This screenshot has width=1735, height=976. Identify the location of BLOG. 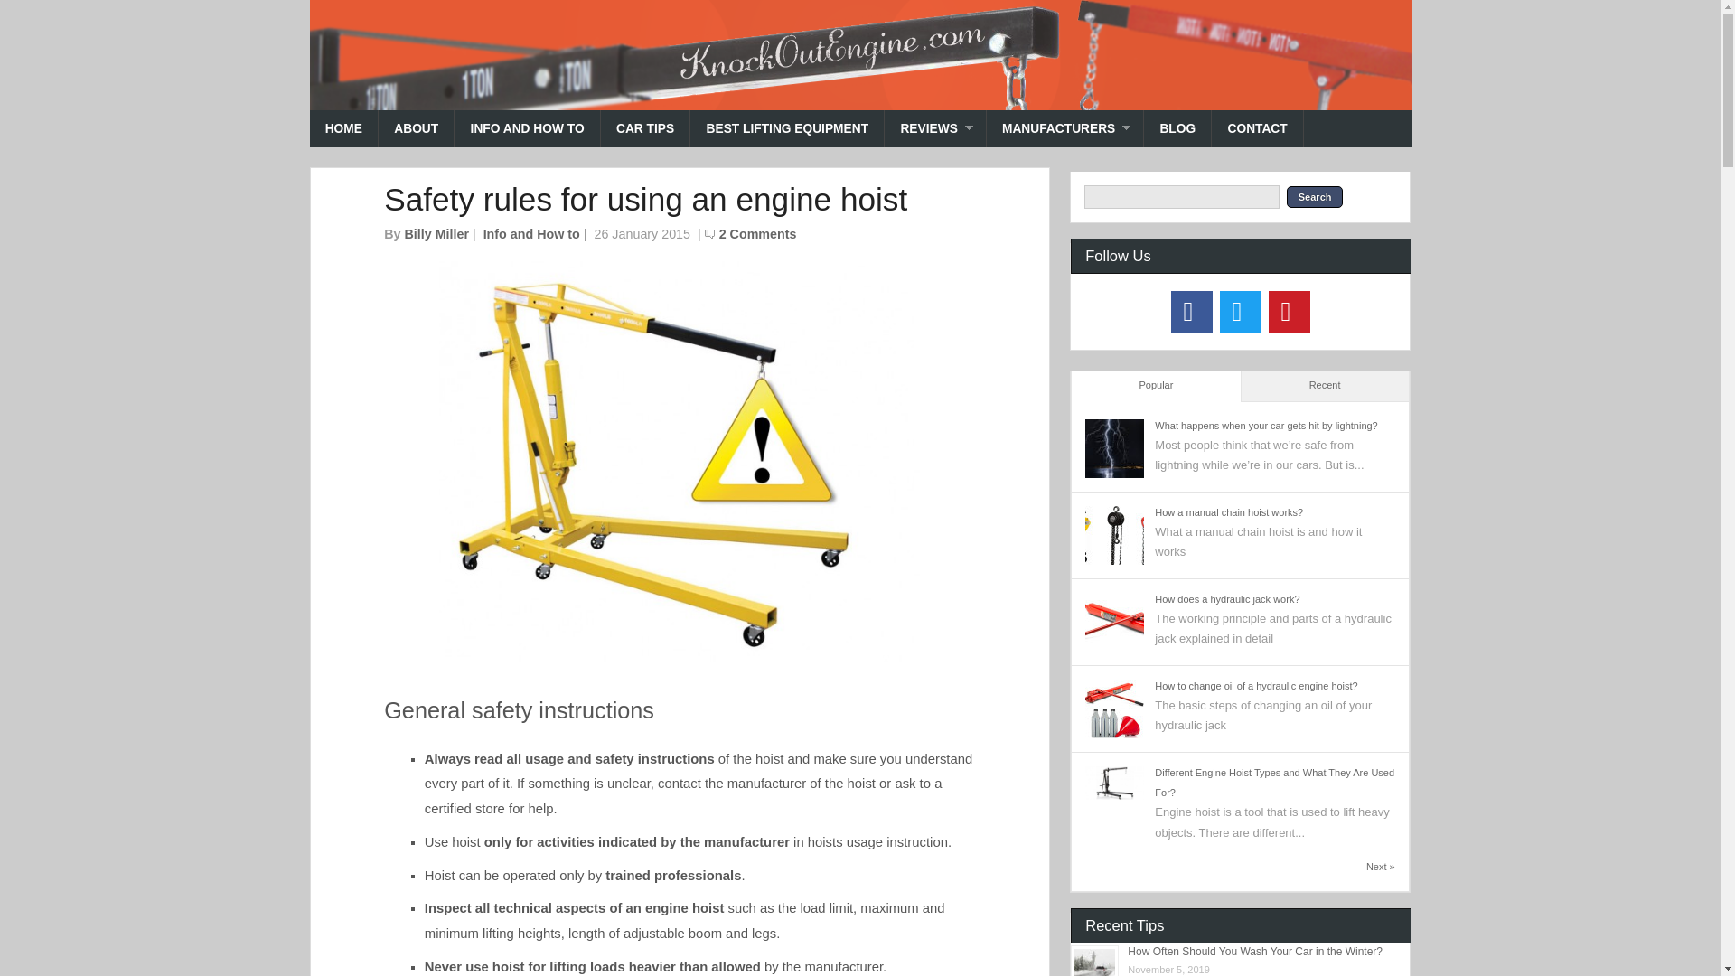
(1177, 128).